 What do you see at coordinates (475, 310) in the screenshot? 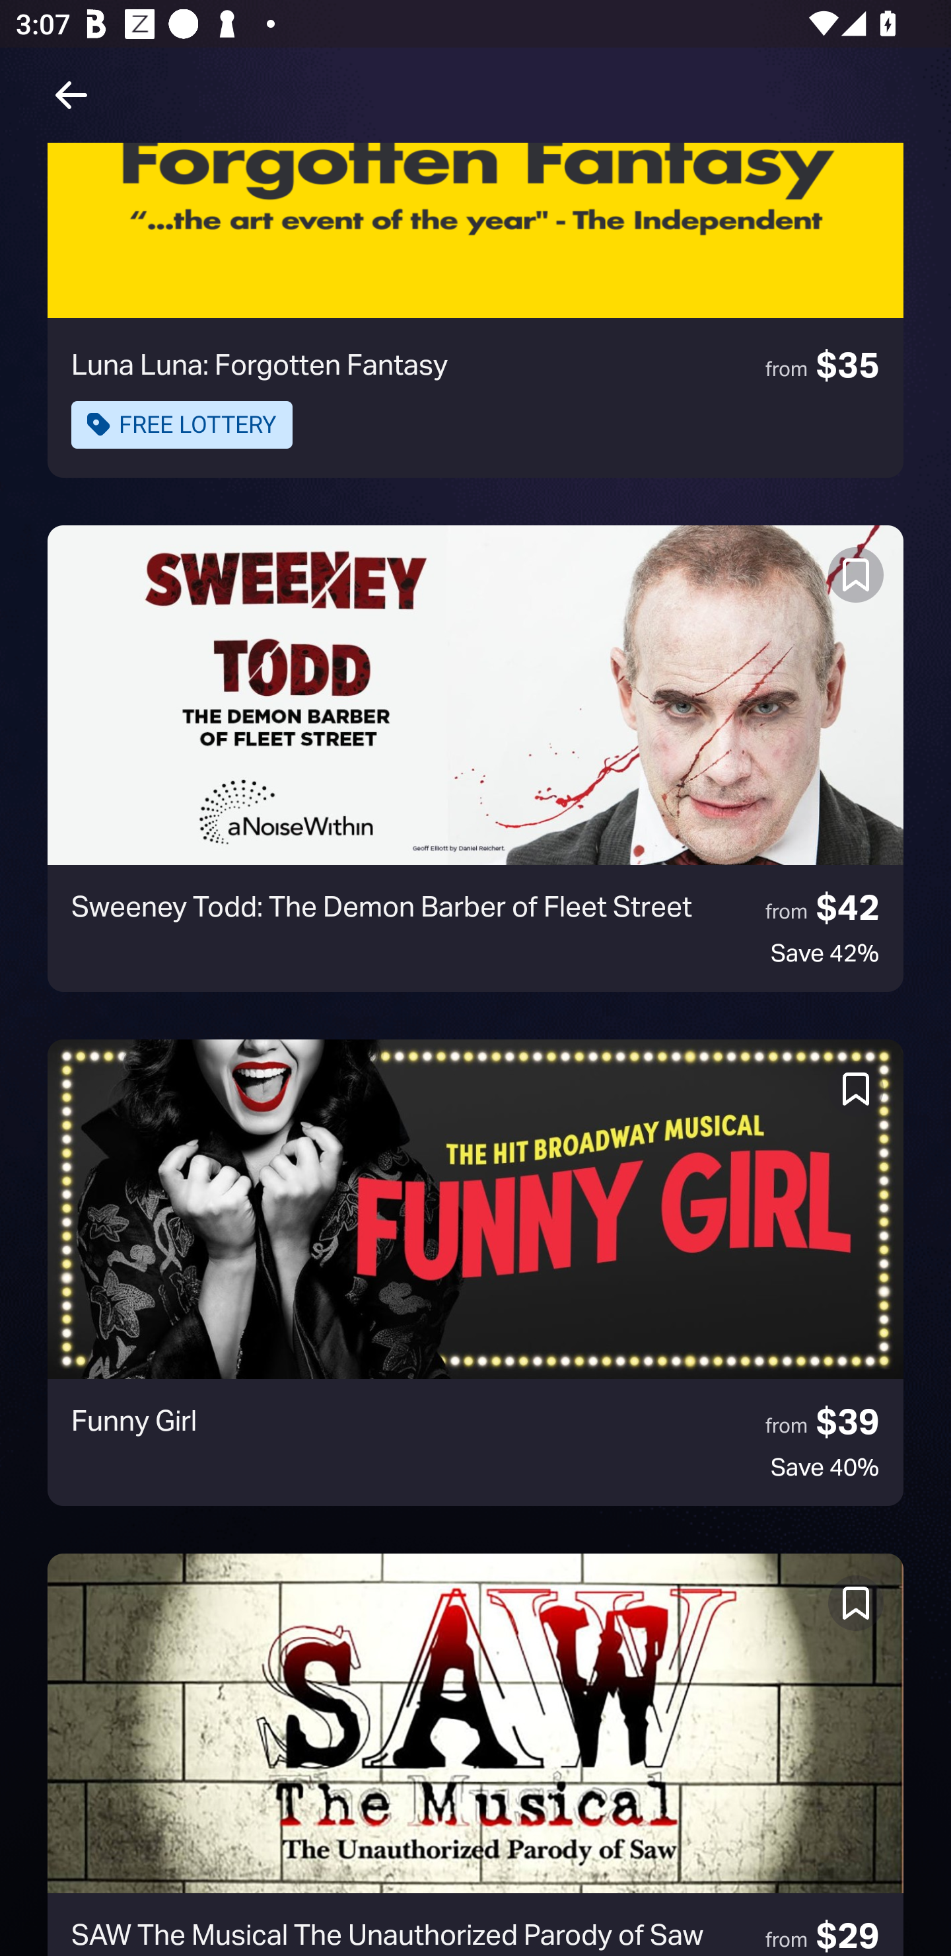
I see `Luna Luna: Forgotten Fantasy from $35 FREE LOTTERY` at bounding box center [475, 310].